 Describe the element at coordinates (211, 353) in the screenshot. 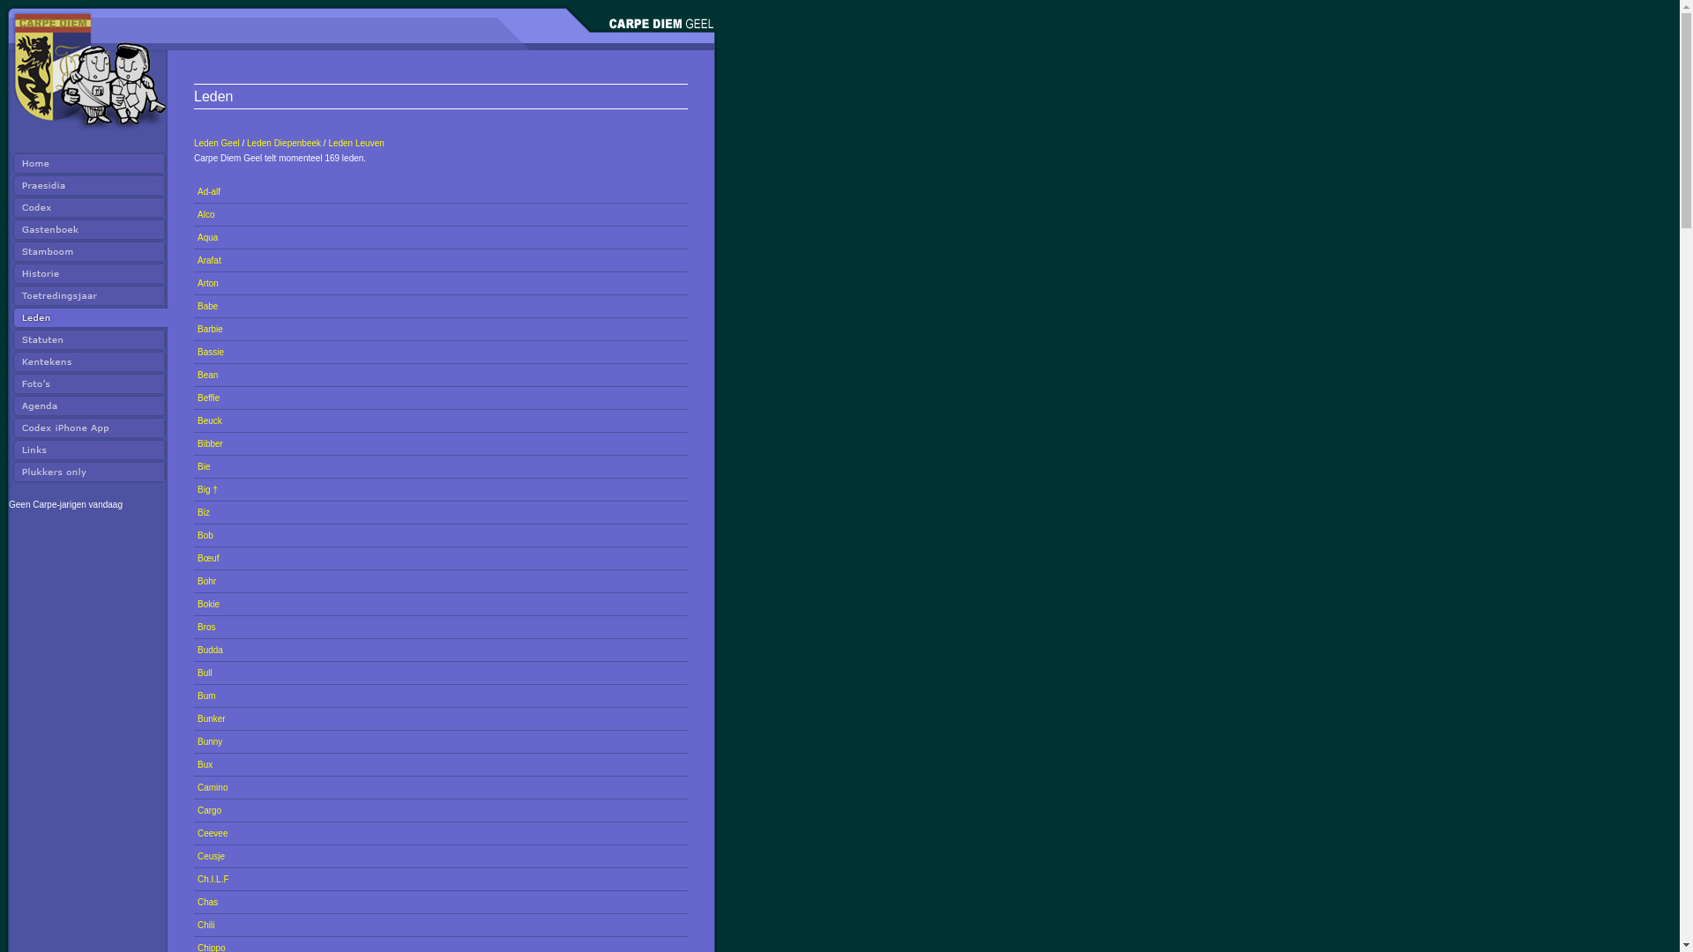

I see `Bassie` at that location.